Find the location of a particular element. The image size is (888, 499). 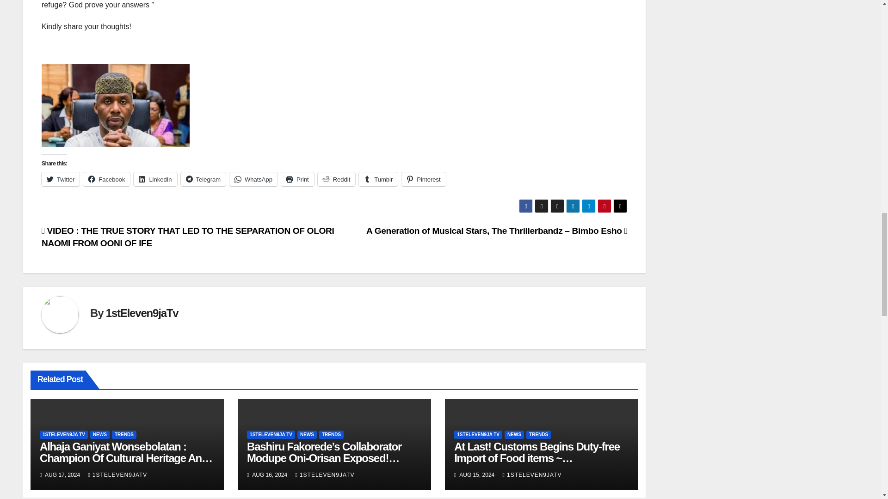

Tumblr is located at coordinates (378, 179).